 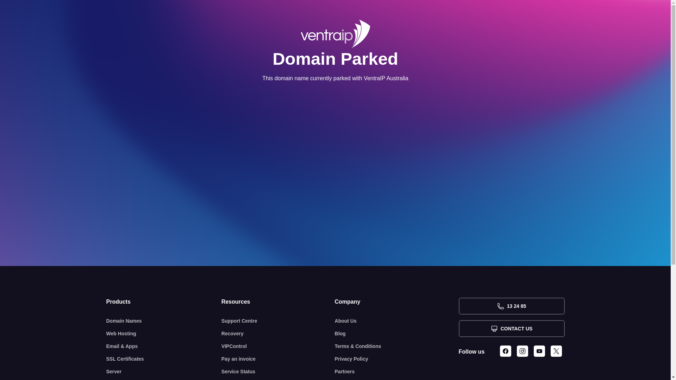 I want to click on Email & Apps, so click(x=164, y=346).